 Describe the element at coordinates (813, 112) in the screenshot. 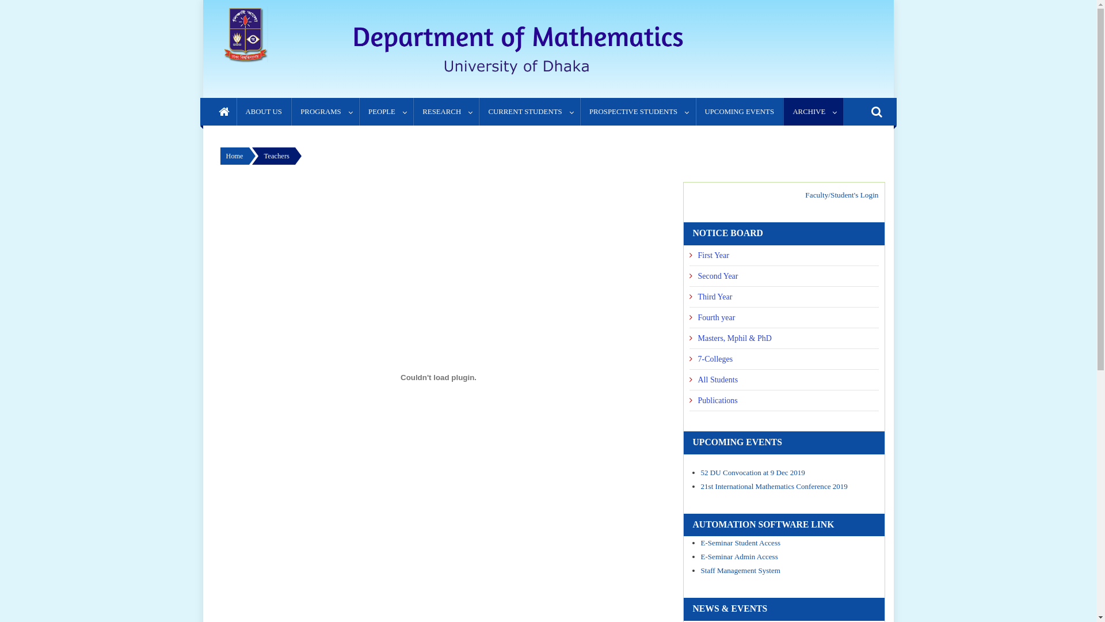

I see `ARCHIVE` at that location.